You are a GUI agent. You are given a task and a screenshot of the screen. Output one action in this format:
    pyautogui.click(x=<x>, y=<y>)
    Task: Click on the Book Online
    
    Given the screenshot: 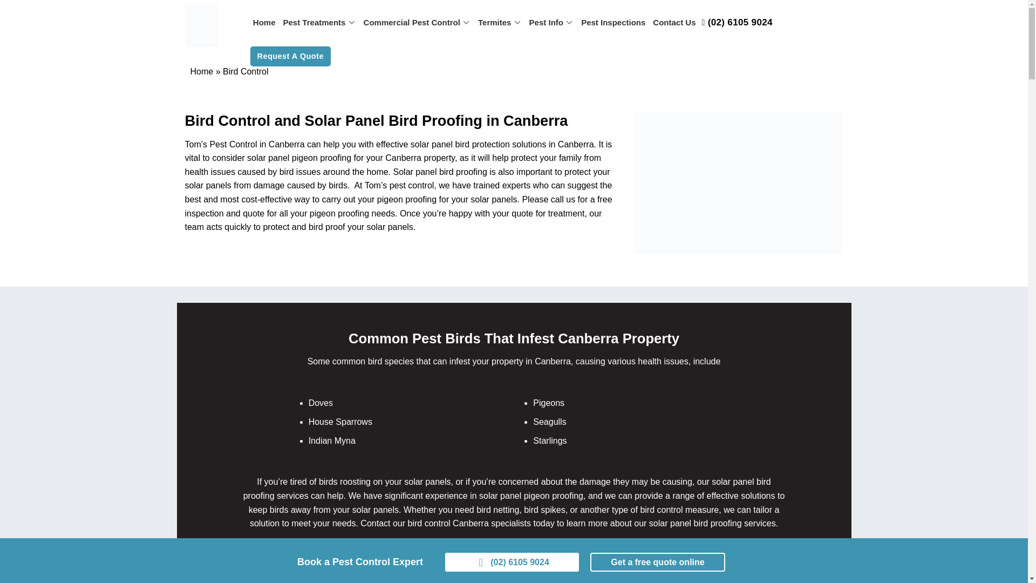 What is the action you would take?
    pyautogui.click(x=658, y=562)
    